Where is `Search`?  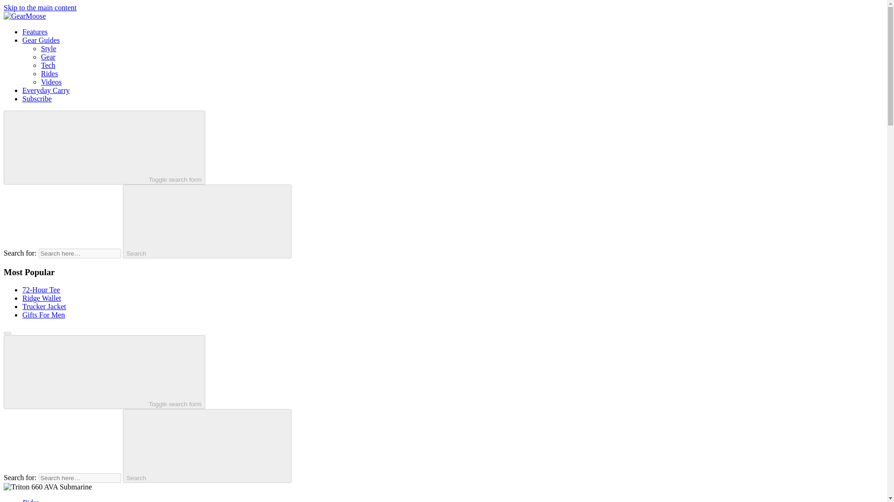 Search is located at coordinates (207, 446).